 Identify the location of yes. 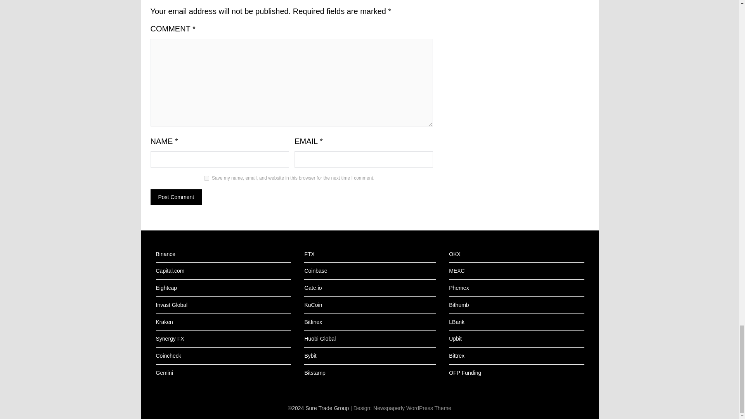
(206, 178).